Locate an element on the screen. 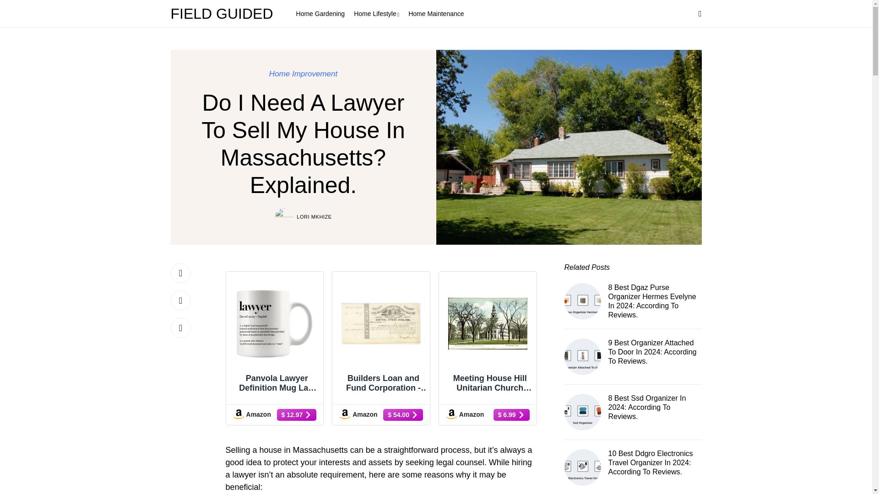 The image size is (879, 494). Home Lifestyle is located at coordinates (376, 14).